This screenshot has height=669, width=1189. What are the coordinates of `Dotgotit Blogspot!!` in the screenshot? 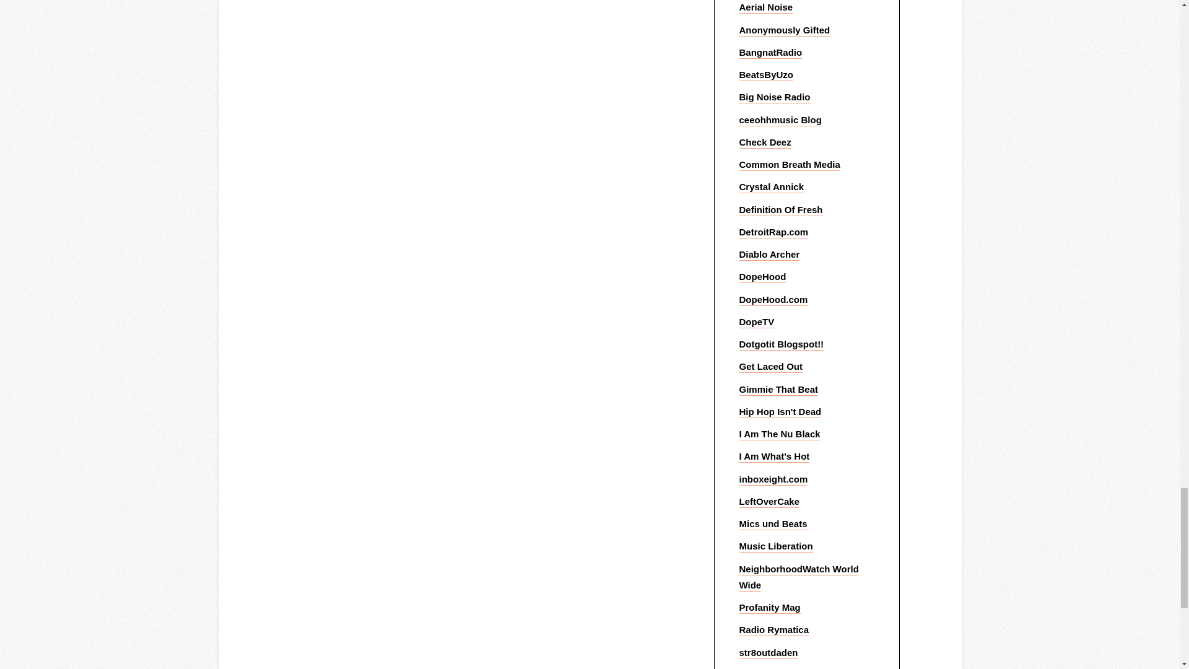 It's located at (782, 344).